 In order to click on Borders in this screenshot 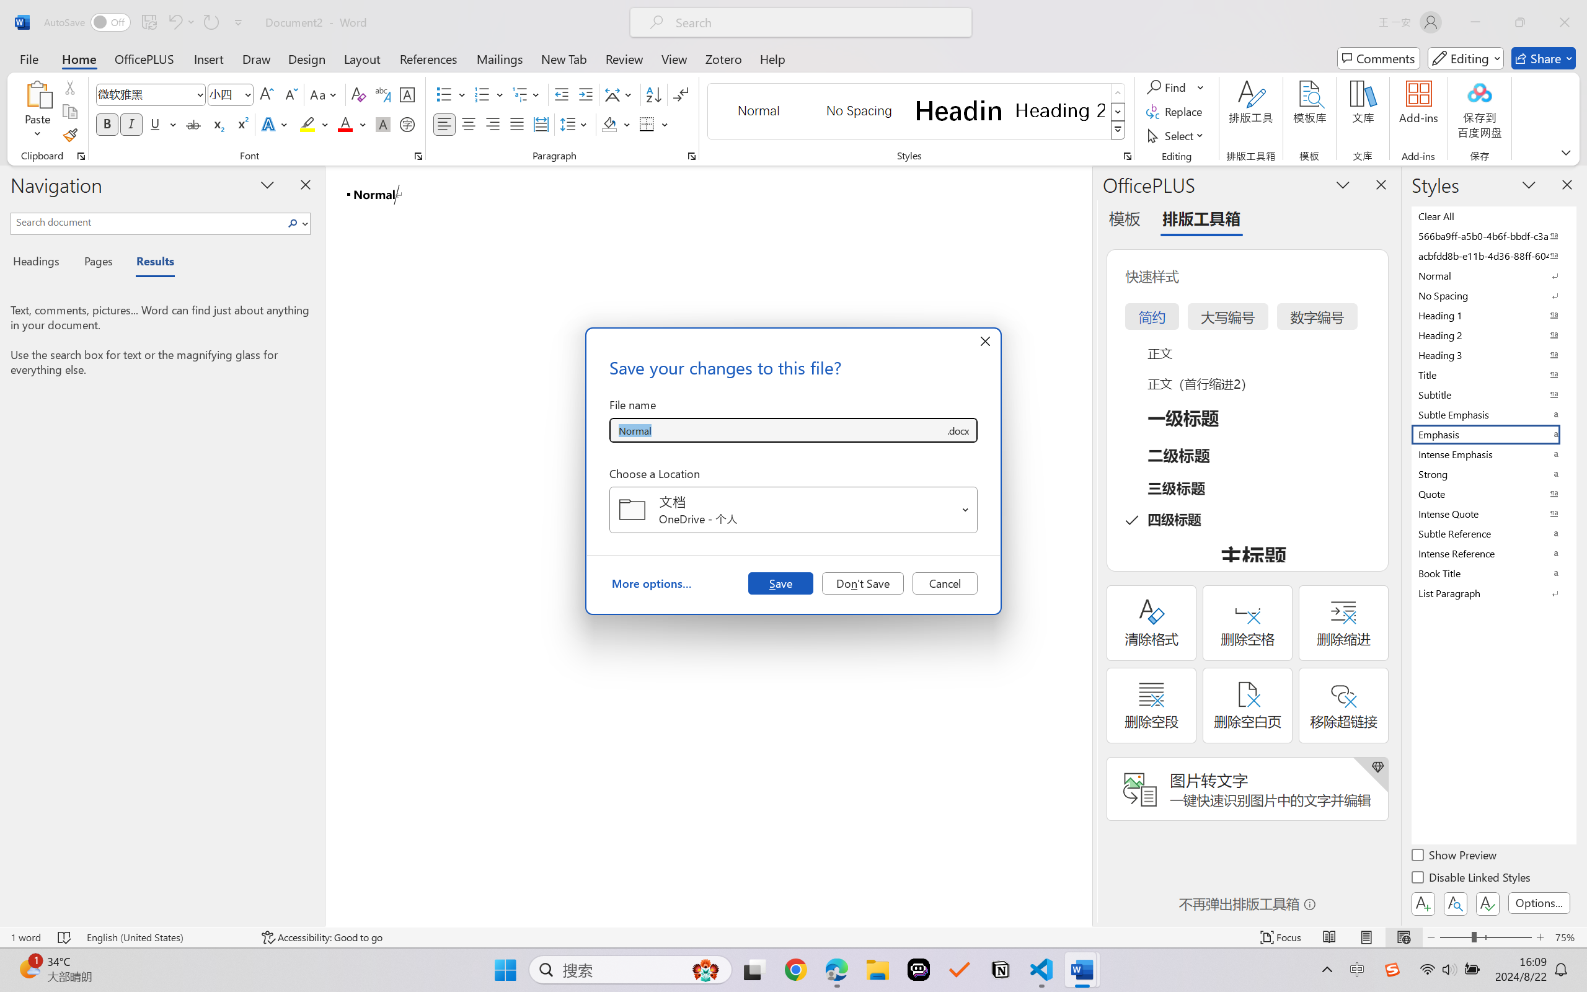, I will do `click(653, 124)`.